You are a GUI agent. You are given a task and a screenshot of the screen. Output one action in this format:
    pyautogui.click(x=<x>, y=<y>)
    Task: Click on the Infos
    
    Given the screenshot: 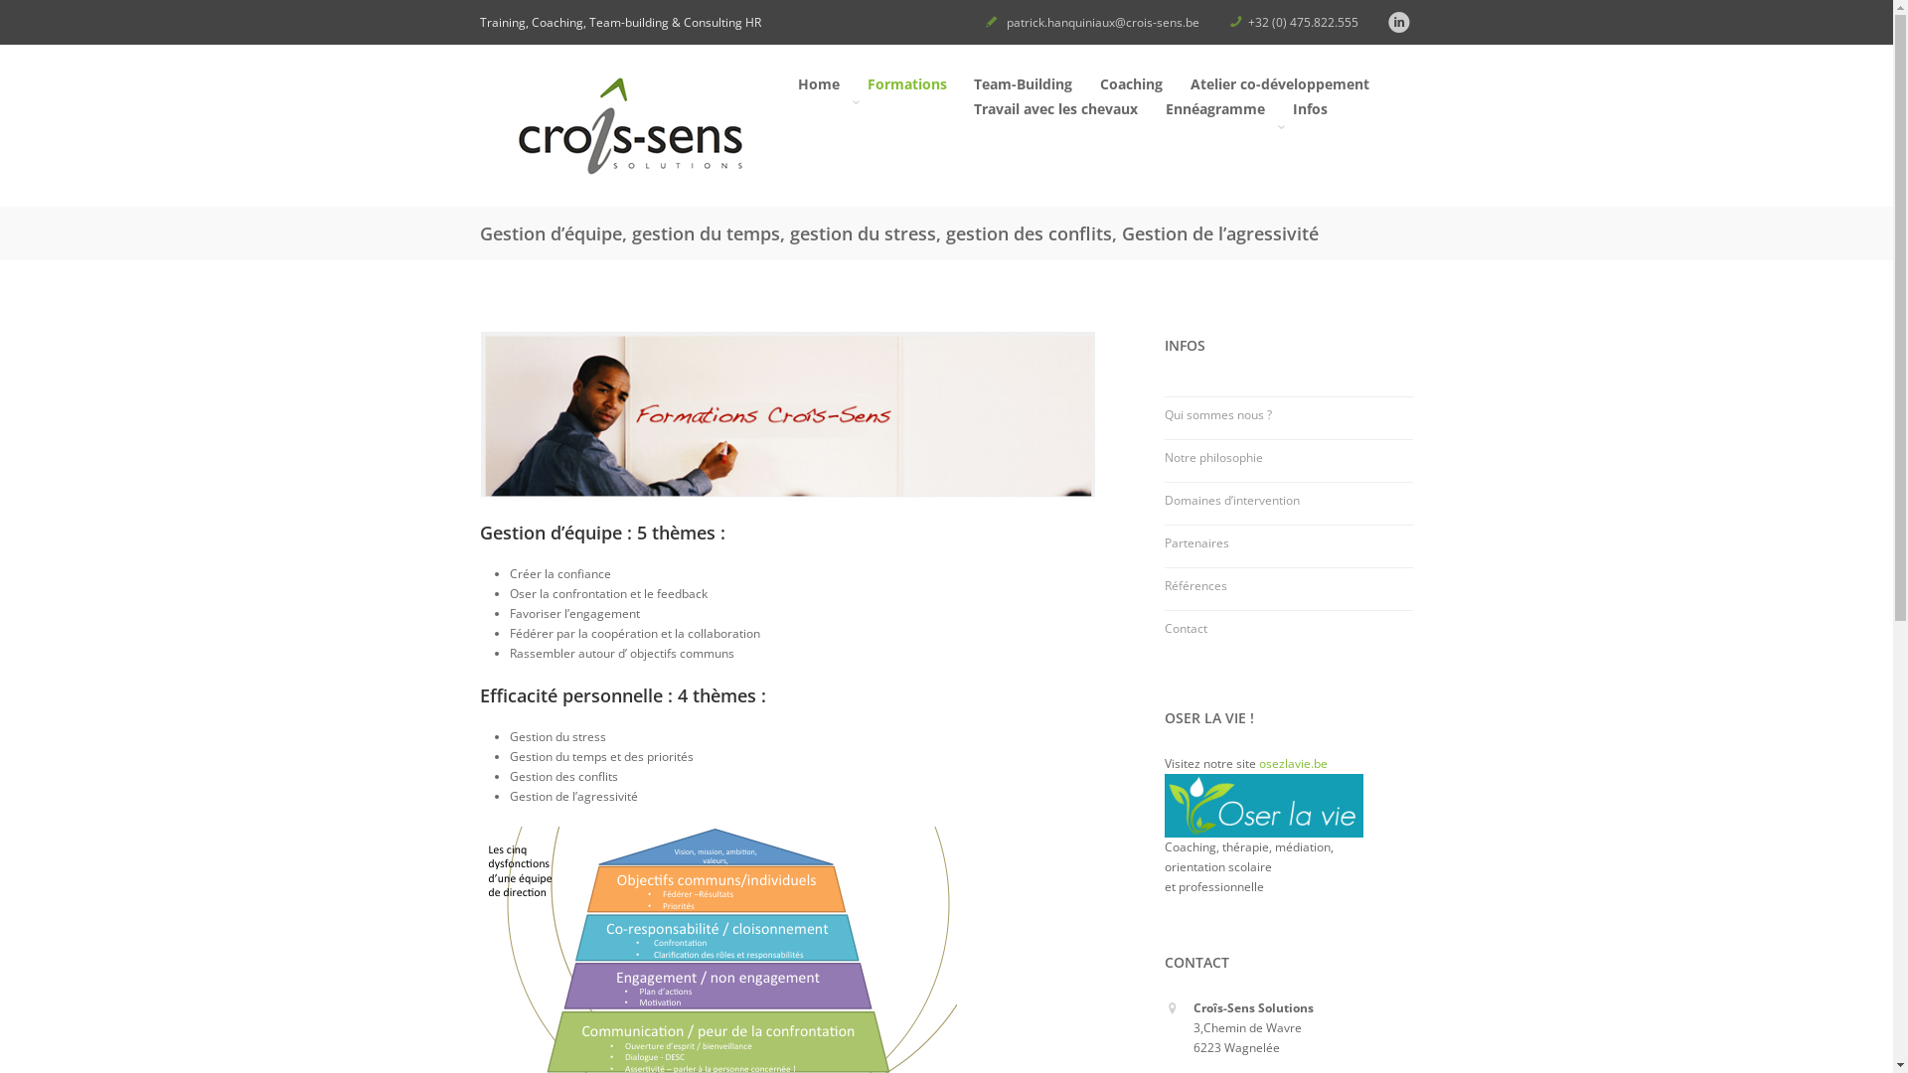 What is the action you would take?
    pyautogui.click(x=1309, y=121)
    